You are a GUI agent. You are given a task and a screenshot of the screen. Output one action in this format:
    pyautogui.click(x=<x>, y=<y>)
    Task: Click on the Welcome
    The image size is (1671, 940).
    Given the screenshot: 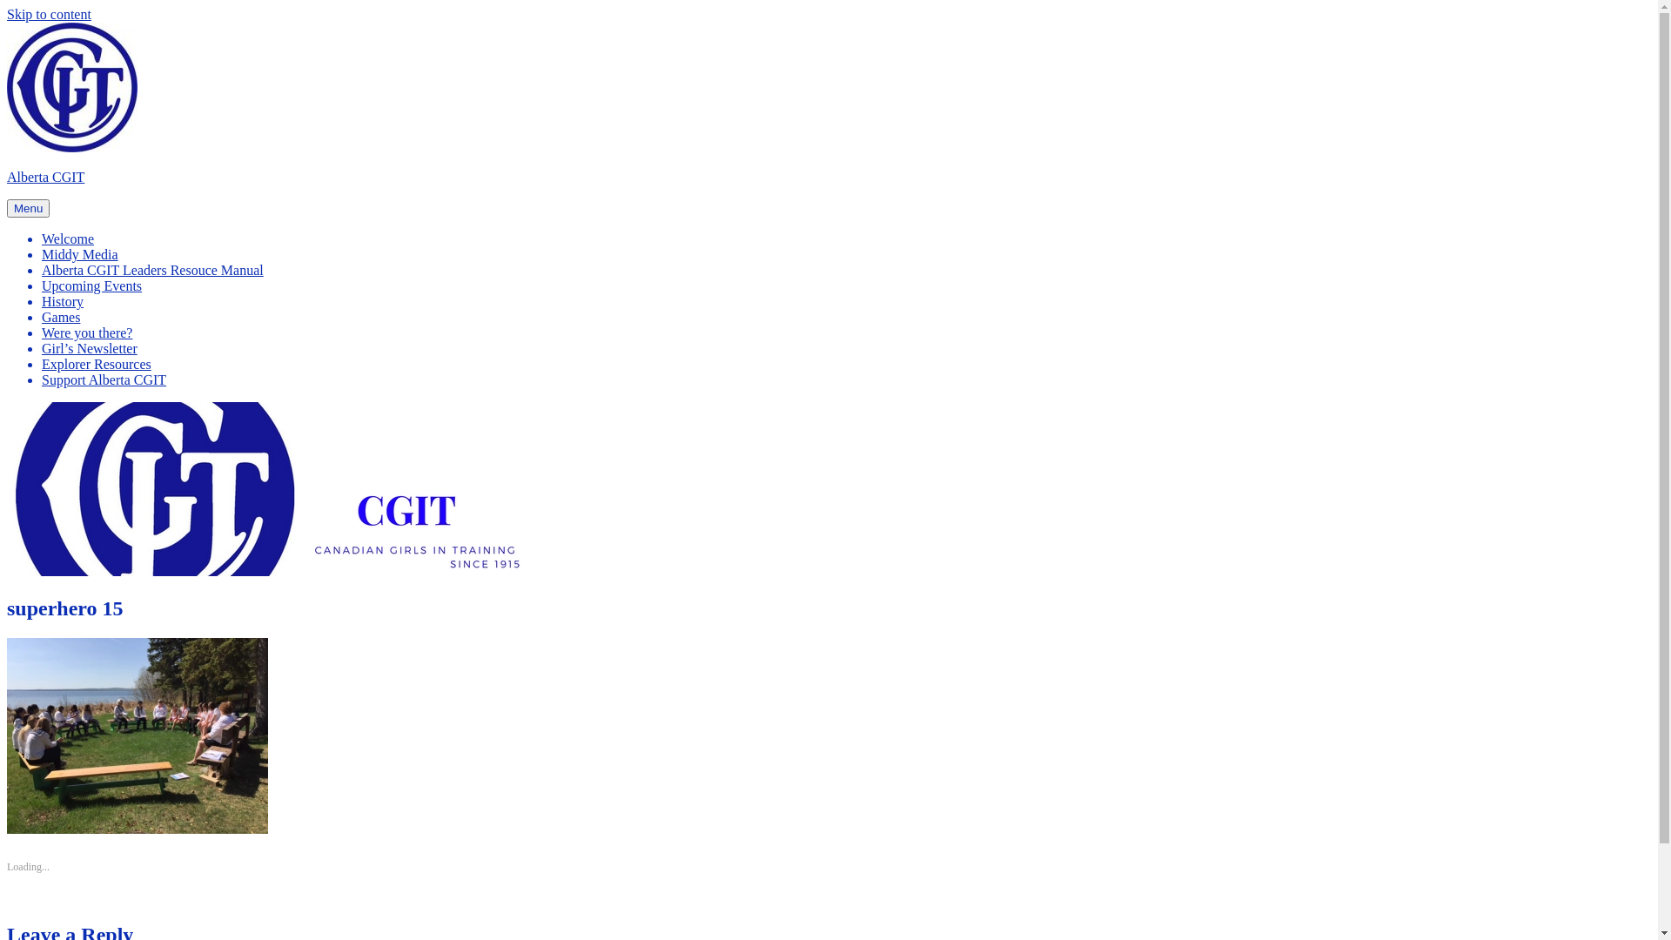 What is the action you would take?
    pyautogui.click(x=68, y=238)
    